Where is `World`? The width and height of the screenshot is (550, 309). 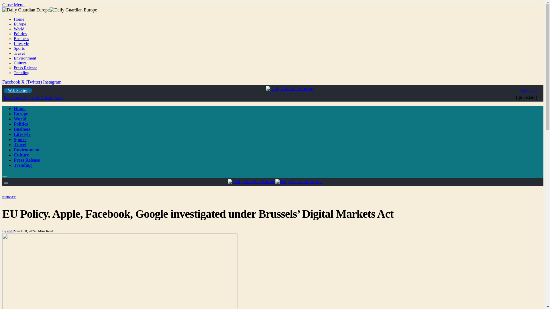 World is located at coordinates (20, 119).